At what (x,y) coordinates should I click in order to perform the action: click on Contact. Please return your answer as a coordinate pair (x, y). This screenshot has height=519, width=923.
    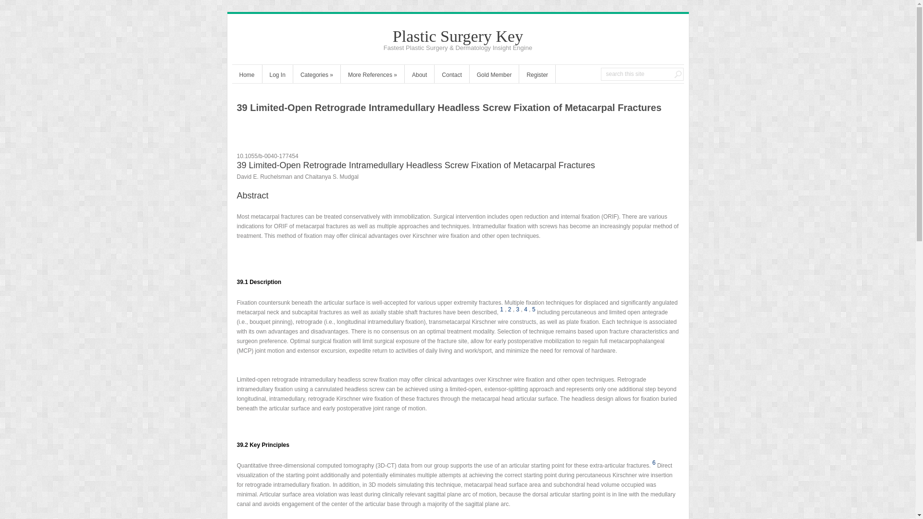
    Looking at the image, I should click on (452, 76).